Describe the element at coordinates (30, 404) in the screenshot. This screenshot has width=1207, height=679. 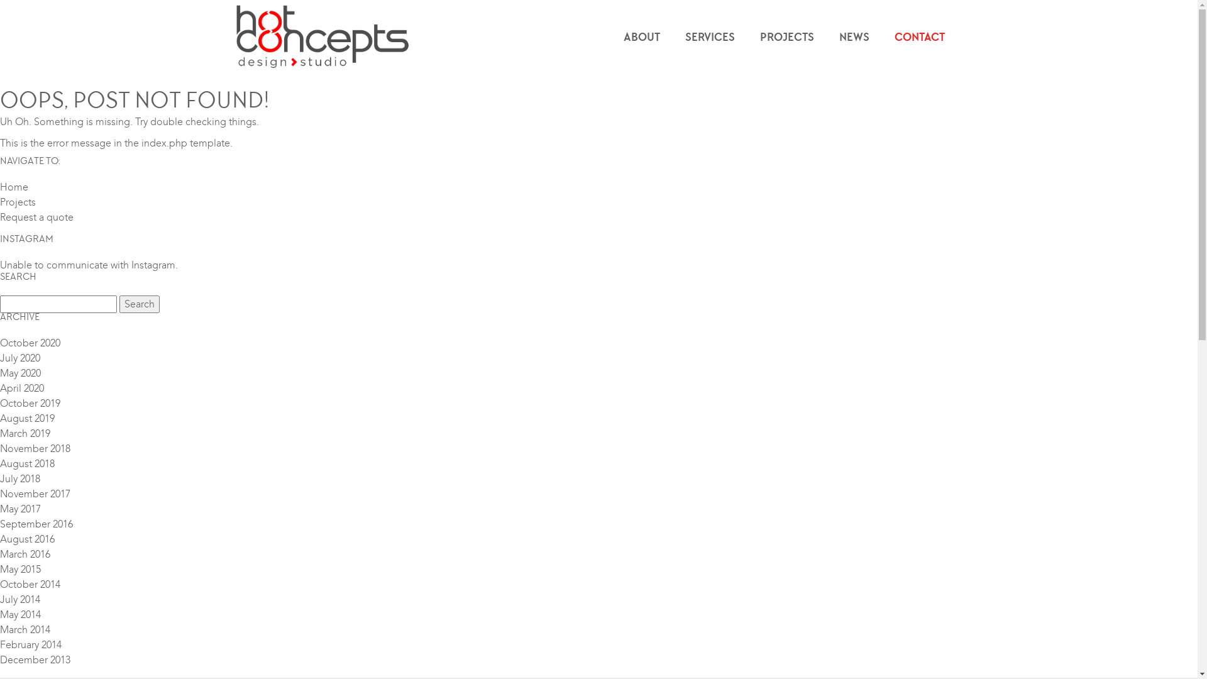
I see `October 2019` at that location.